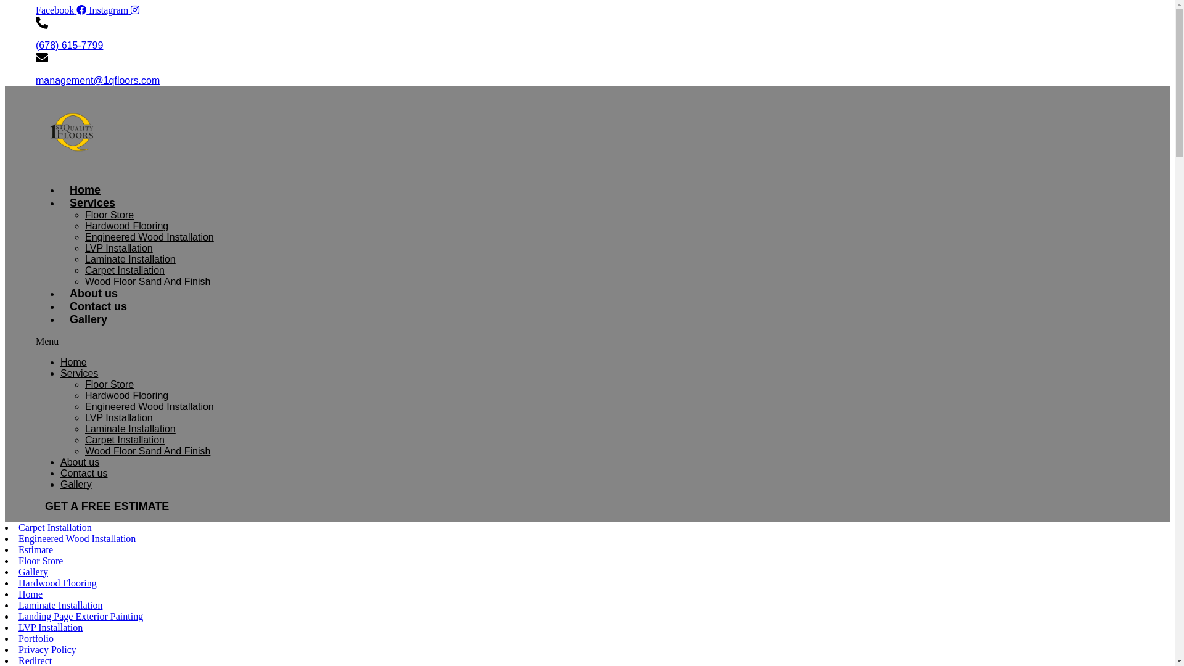 The height and width of the screenshot is (666, 1184). What do you see at coordinates (119, 248) in the screenshot?
I see `LVP Installation` at bounding box center [119, 248].